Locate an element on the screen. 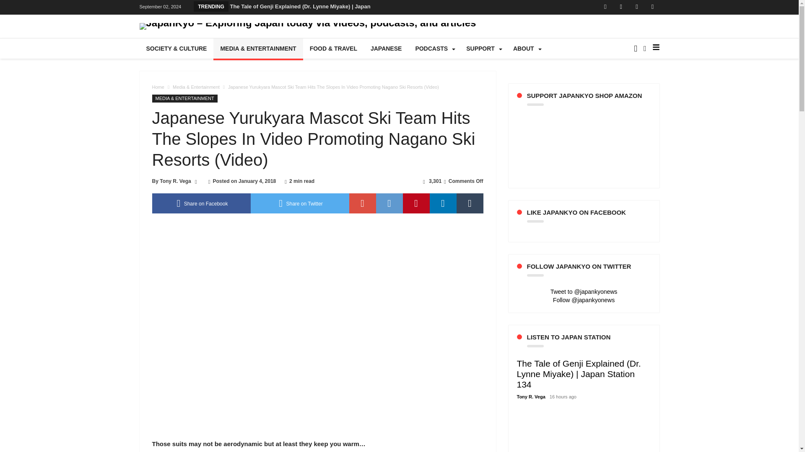 The height and width of the screenshot is (452, 805). PODCASTS is located at coordinates (434, 49).